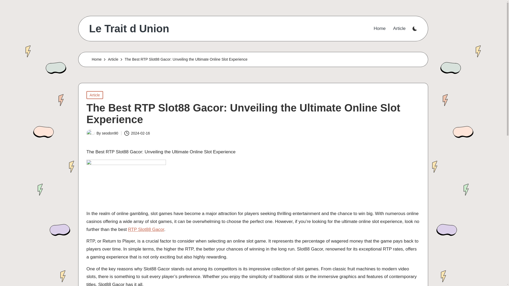 This screenshot has width=509, height=286. I want to click on Home, so click(96, 59).